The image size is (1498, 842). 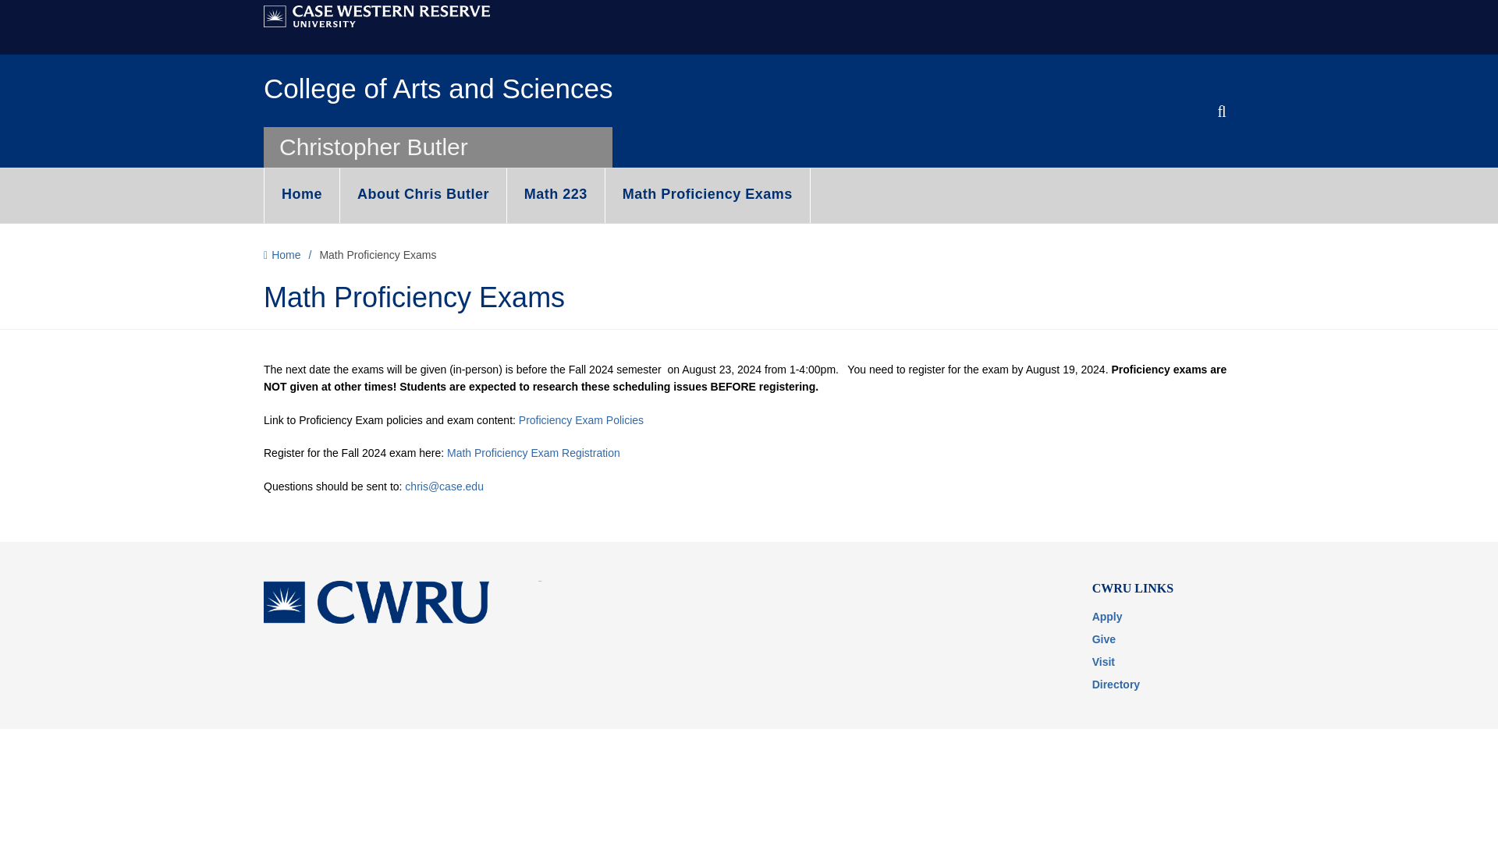 I want to click on Math 223, so click(x=556, y=196).